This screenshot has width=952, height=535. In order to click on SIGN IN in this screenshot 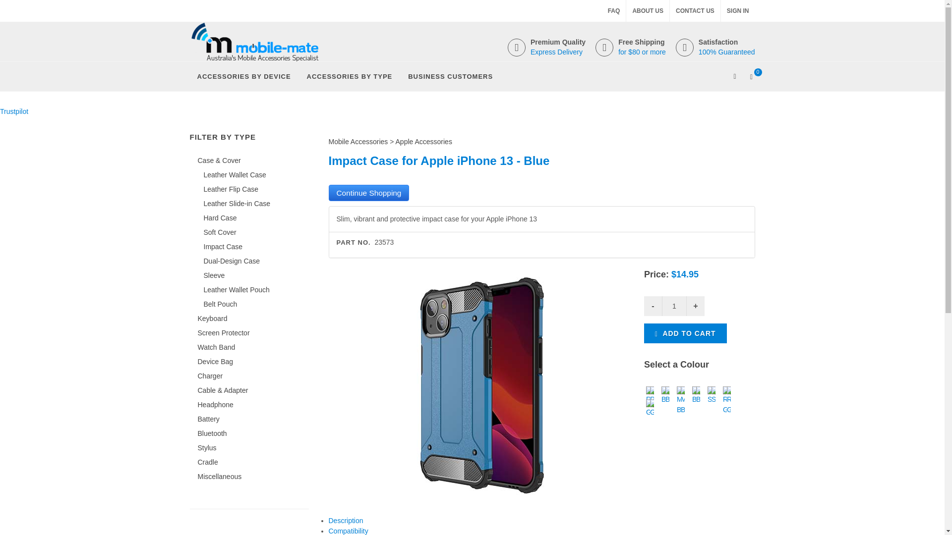, I will do `click(738, 11)`.